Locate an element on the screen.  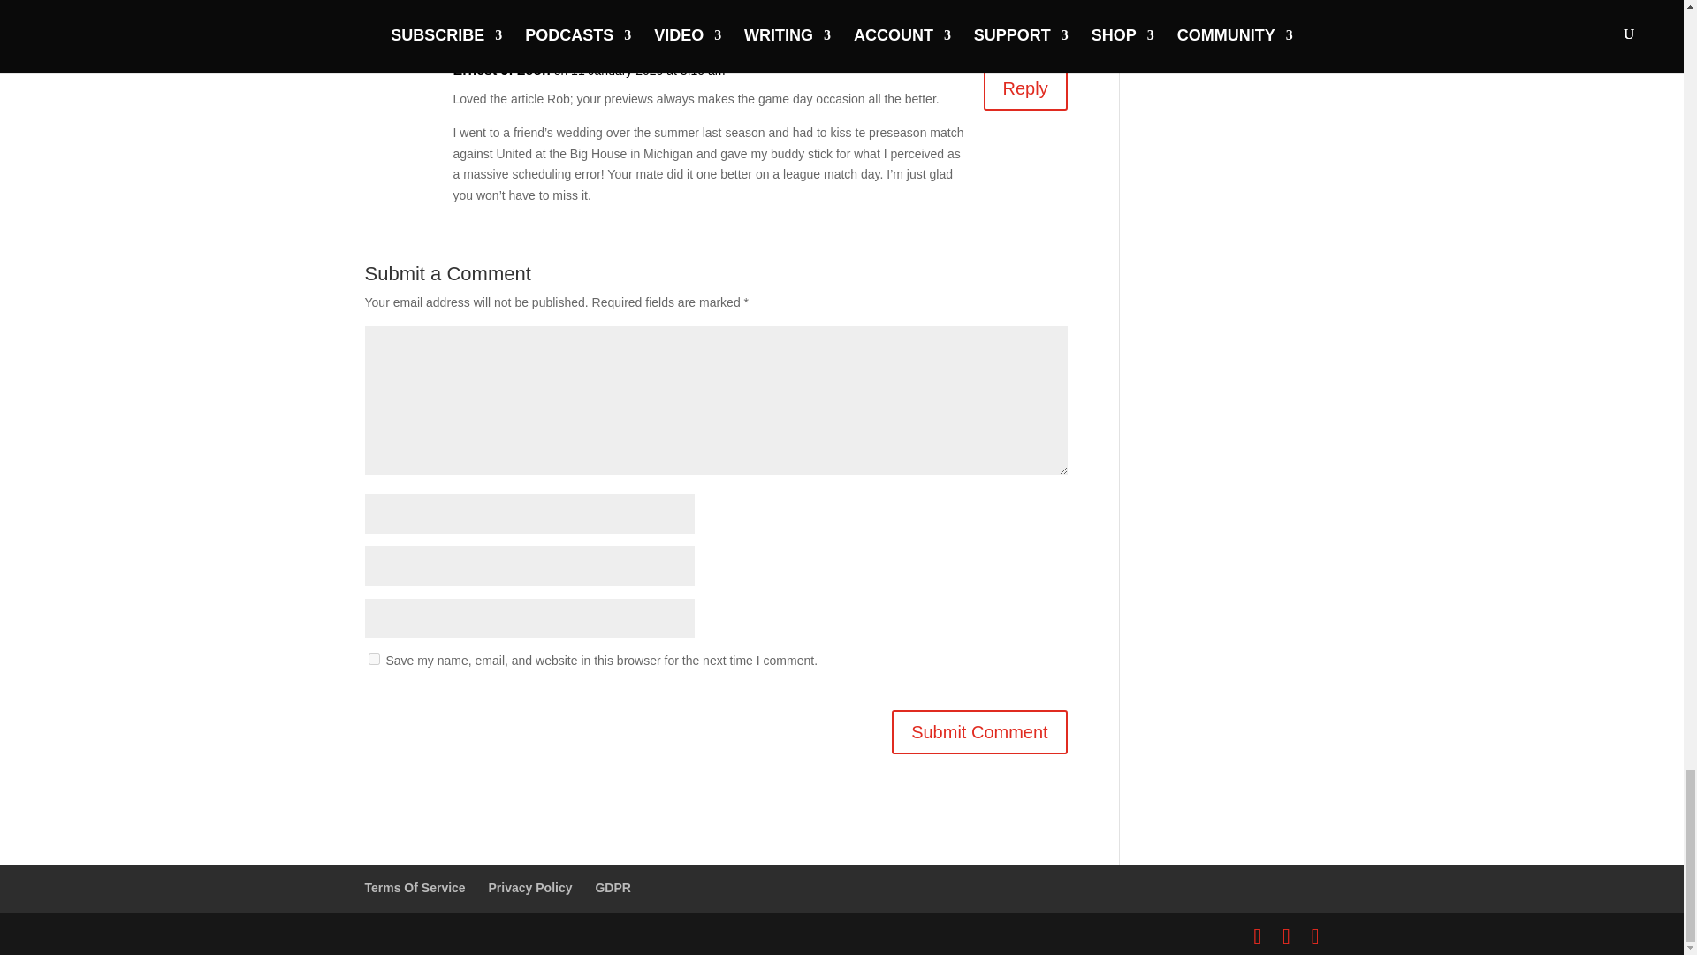
Submit Comment is located at coordinates (979, 732).